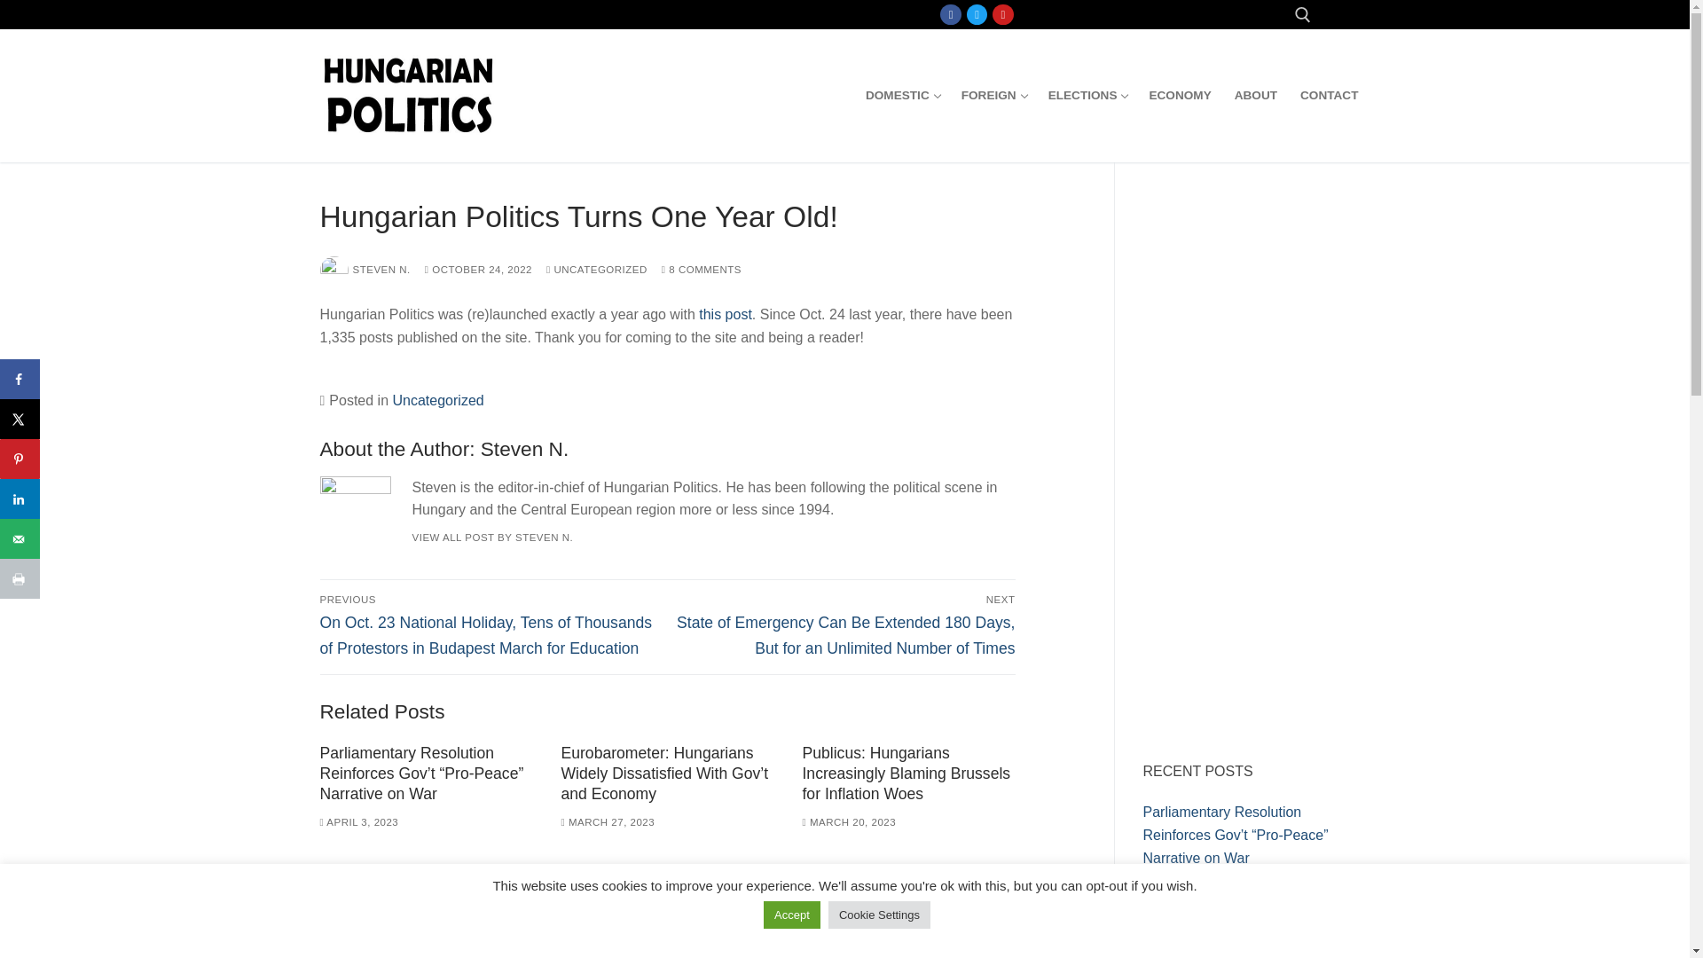 Image resolution: width=1703 pixels, height=958 pixels. I want to click on Save to Pinterest, so click(848, 822).